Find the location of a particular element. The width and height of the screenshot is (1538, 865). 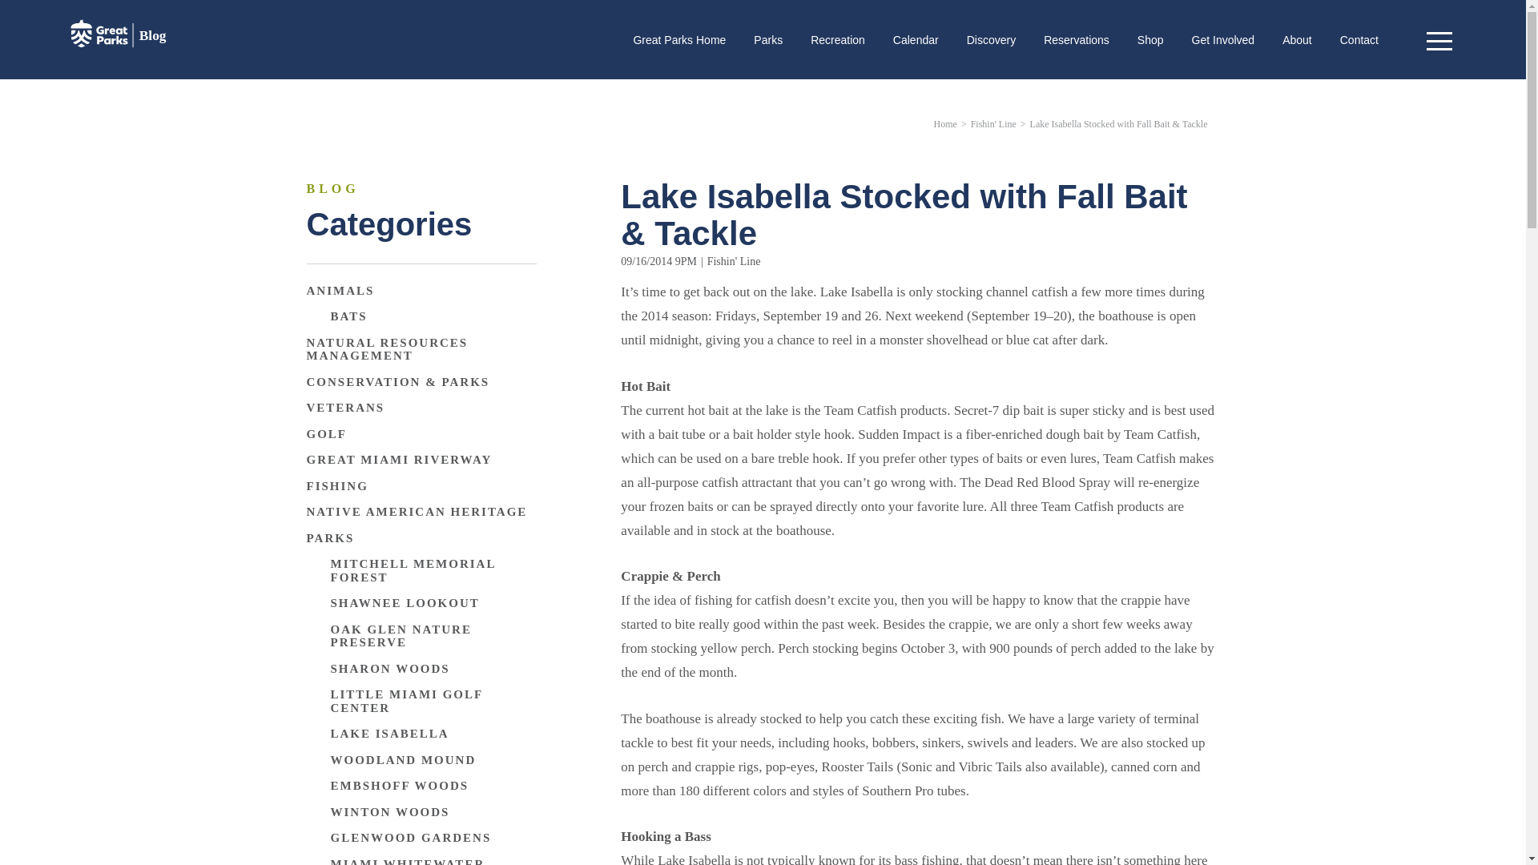

BATS is located at coordinates (348, 316).